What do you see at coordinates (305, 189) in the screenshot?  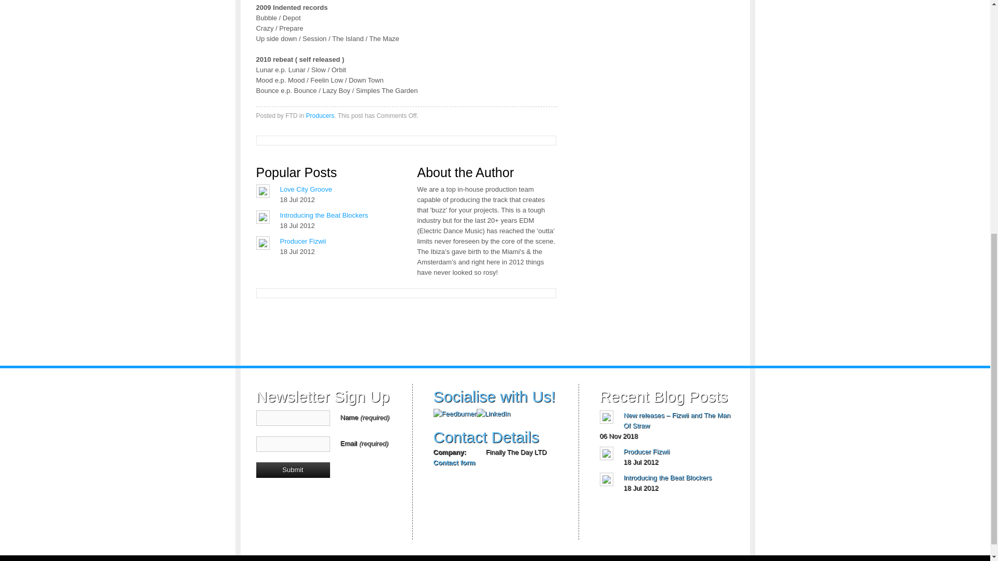 I see `Love City Groove` at bounding box center [305, 189].